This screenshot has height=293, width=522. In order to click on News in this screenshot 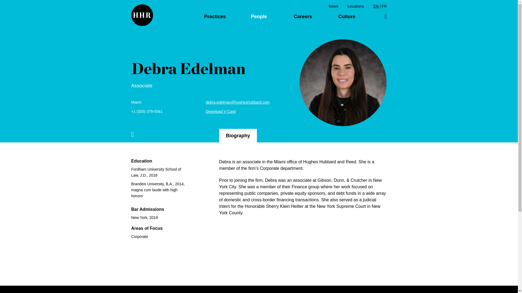, I will do `click(333, 6)`.